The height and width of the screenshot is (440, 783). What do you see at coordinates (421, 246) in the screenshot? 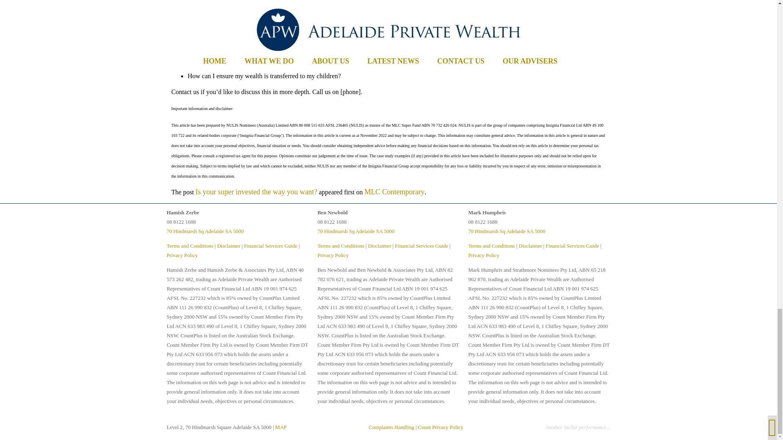
I see `Financial Services Guide` at bounding box center [421, 246].